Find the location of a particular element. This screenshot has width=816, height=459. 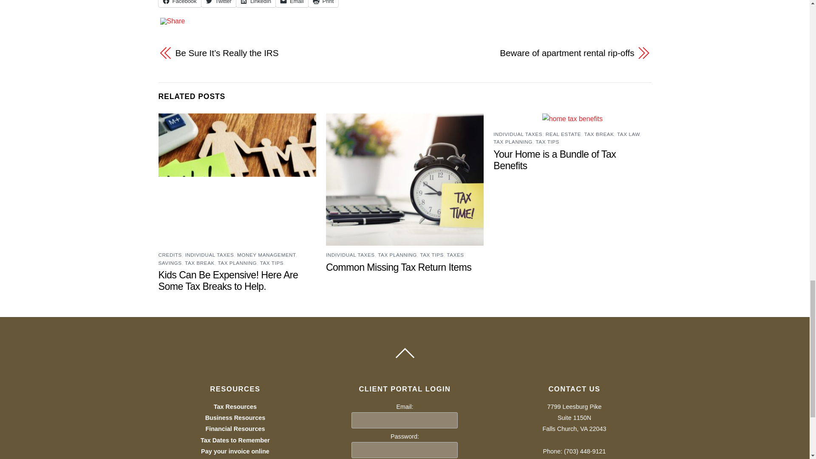

Facebook is located at coordinates (179, 3).